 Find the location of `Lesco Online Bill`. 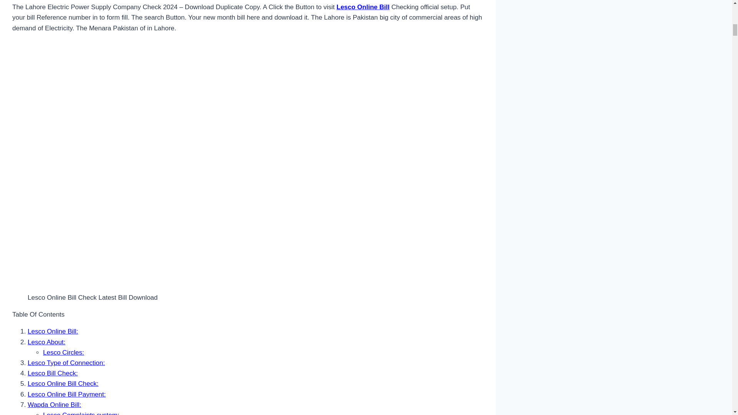

Lesco Online Bill is located at coordinates (363, 7).